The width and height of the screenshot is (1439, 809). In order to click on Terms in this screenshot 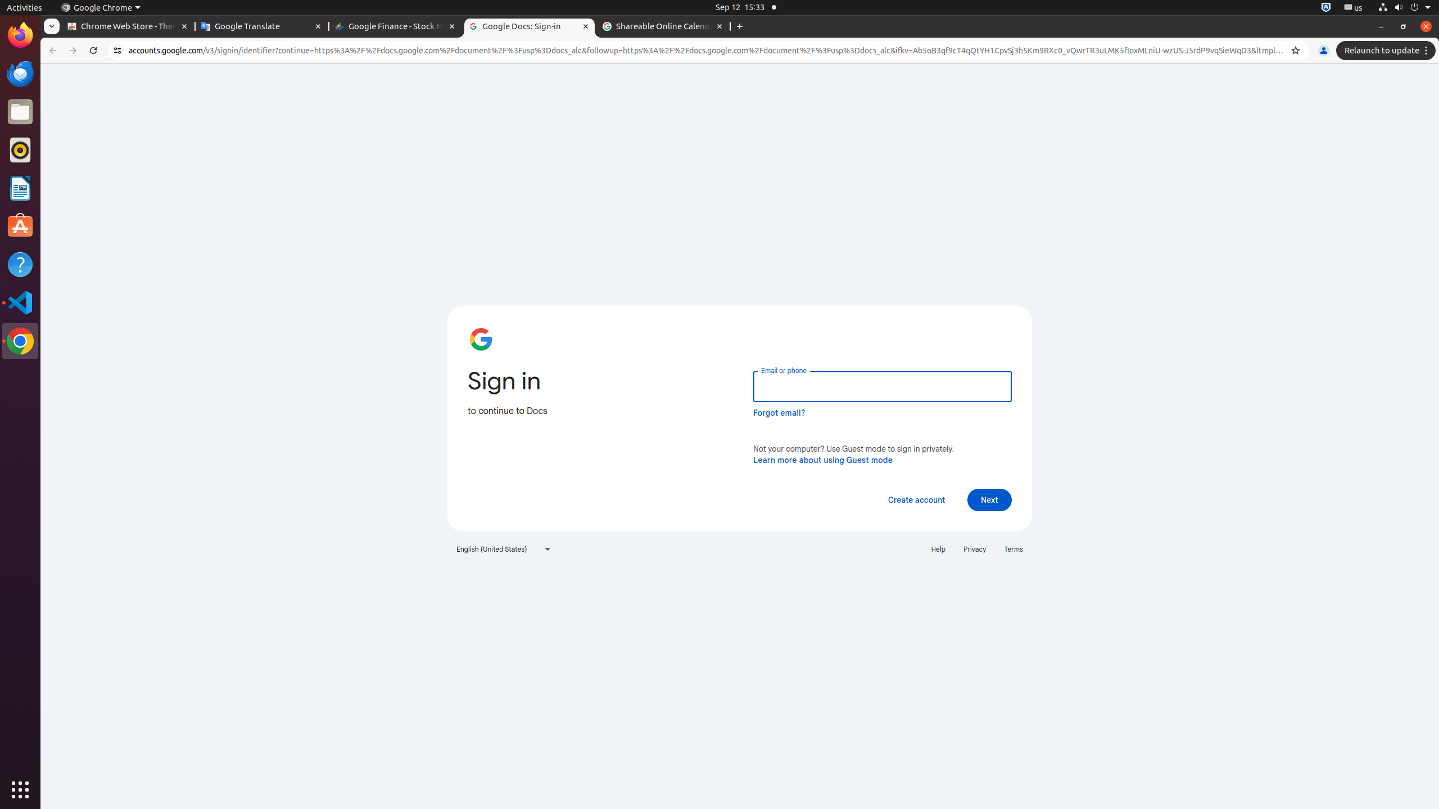, I will do `click(1013, 549)`.